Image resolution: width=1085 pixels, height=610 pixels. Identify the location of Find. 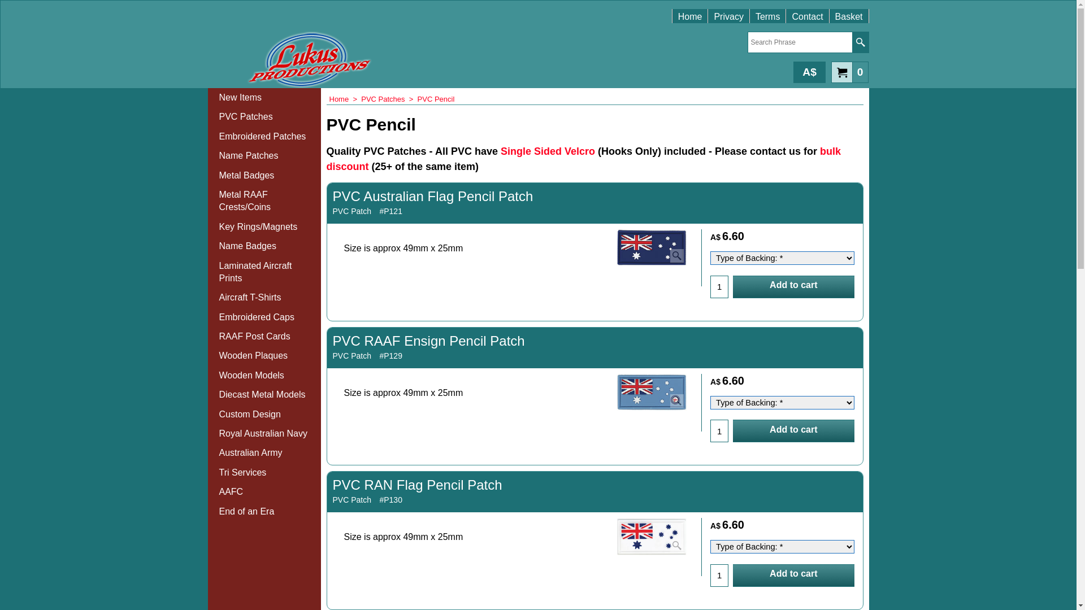
(860, 42).